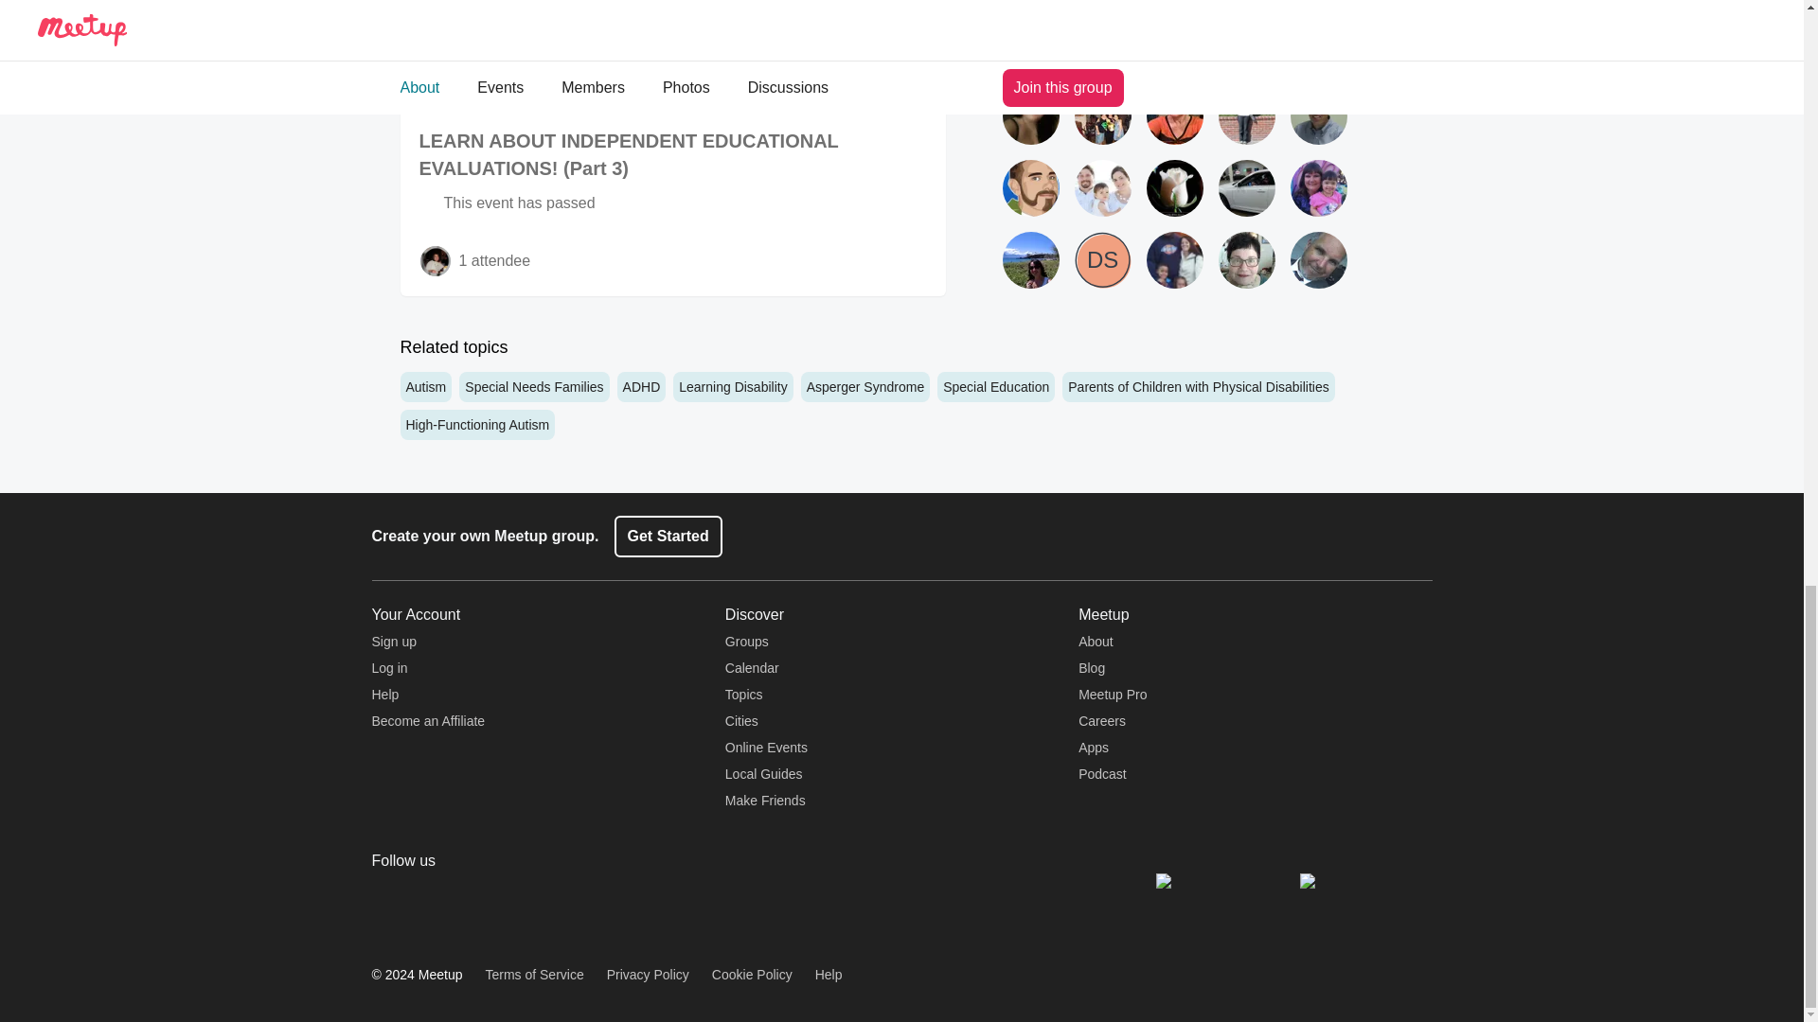 This screenshot has width=1818, height=1022. I want to click on Get Started, so click(668, 536).